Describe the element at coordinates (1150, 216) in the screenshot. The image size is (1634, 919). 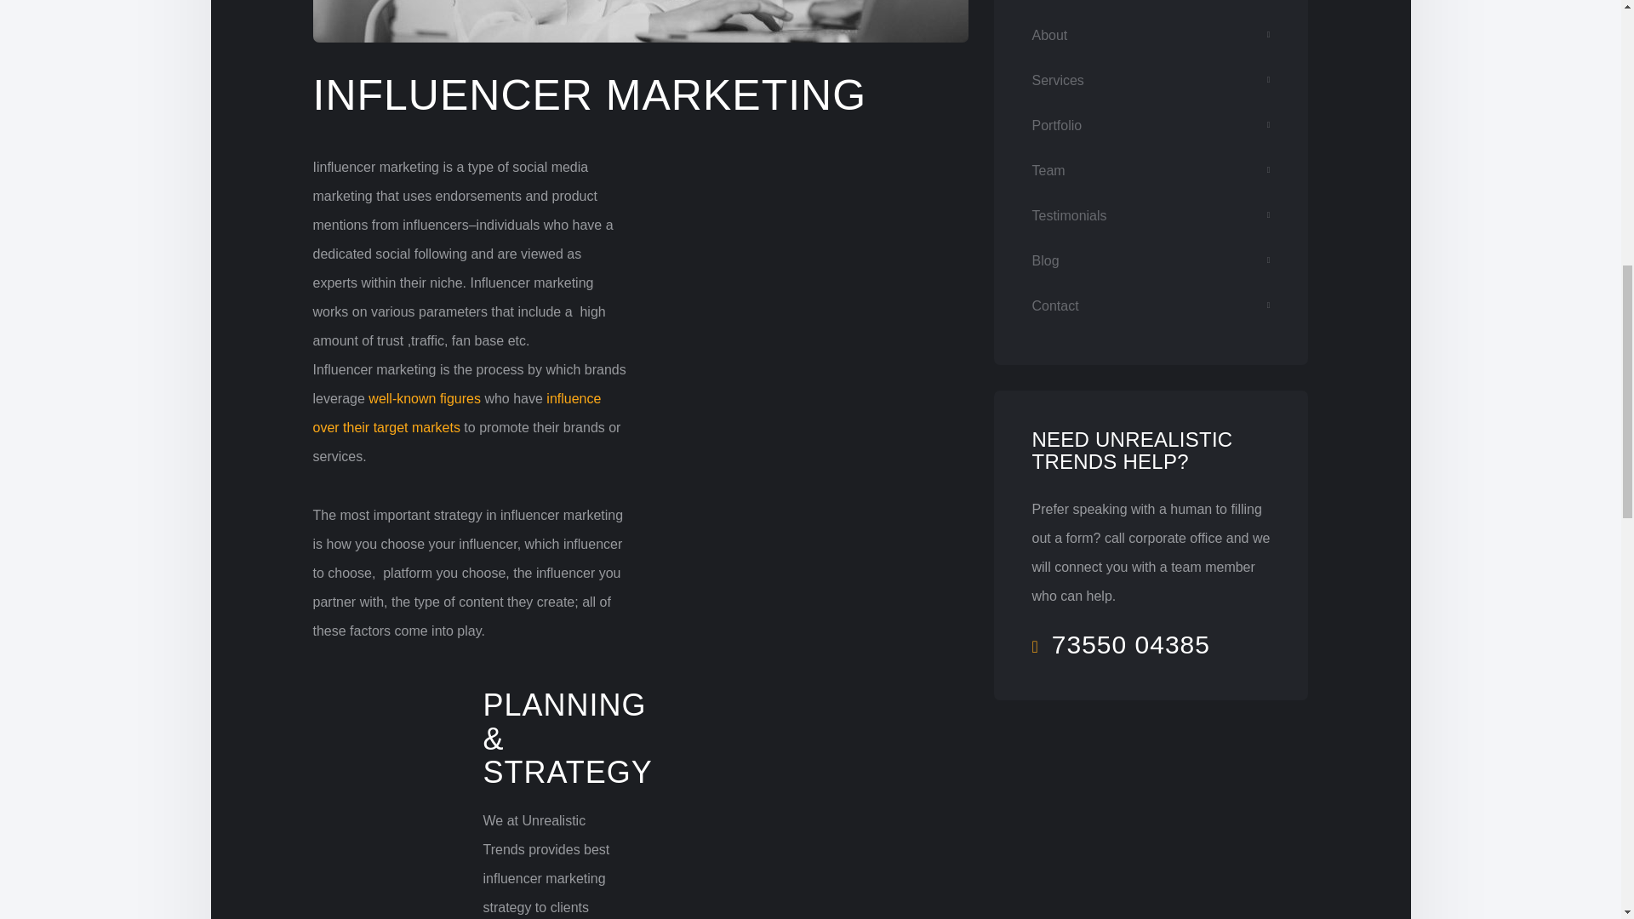
I see `Testimonials` at that location.